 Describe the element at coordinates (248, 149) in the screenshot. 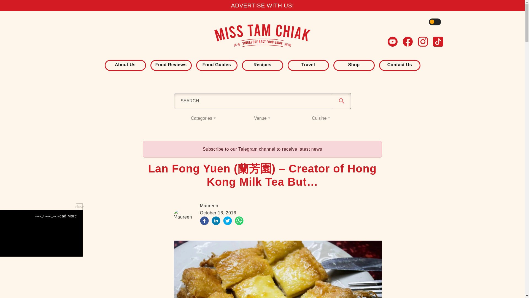

I see `Telegram` at that location.